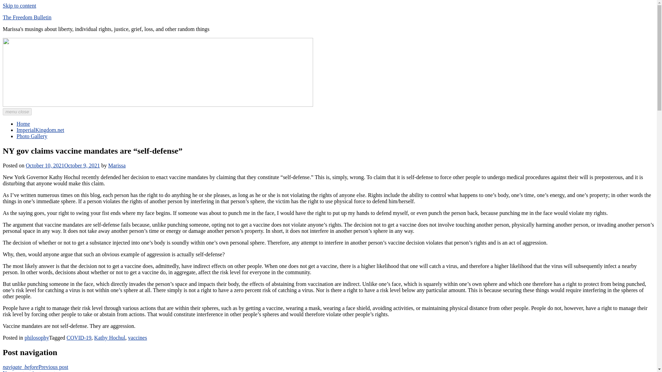 This screenshot has height=372, width=662. I want to click on philosophy, so click(37, 338).